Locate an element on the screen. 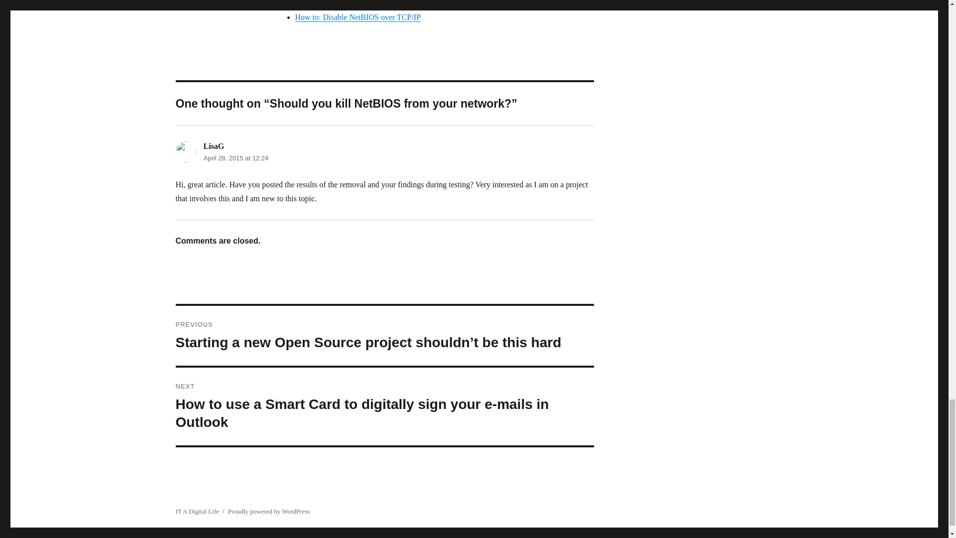 This screenshot has height=538, width=956. Understanding NetBIOS and Windows Server 2003 is located at coordinates (377, 4).